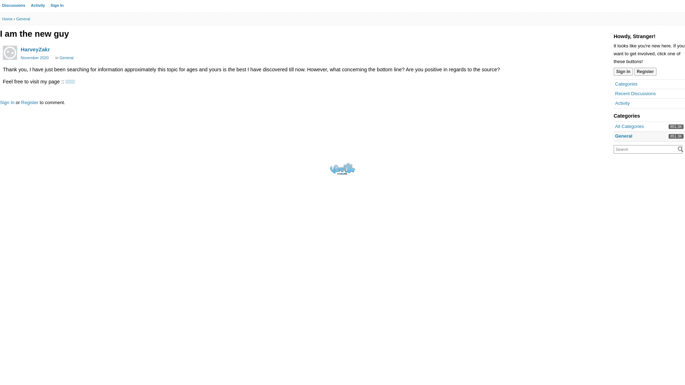  What do you see at coordinates (7, 103) in the screenshot?
I see `Sign In` at bounding box center [7, 103].